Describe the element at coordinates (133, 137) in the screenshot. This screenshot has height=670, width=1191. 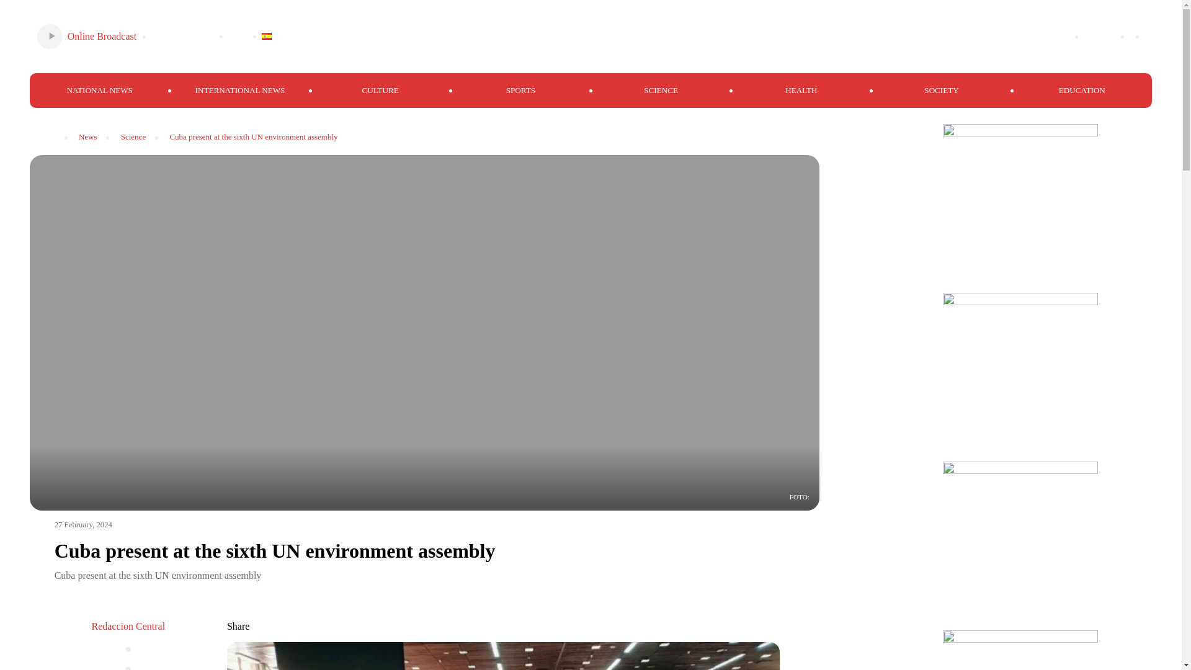
I see `Science` at that location.